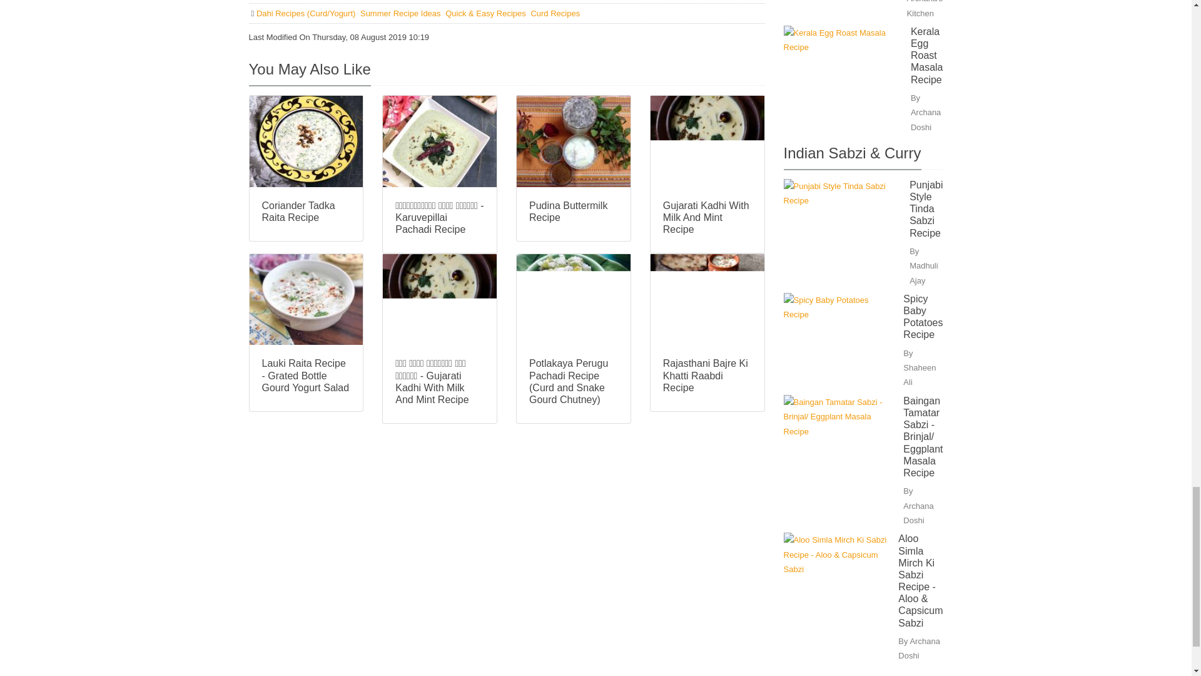  Describe the element at coordinates (402, 14) in the screenshot. I see `Summer Recipe Ideas` at that location.